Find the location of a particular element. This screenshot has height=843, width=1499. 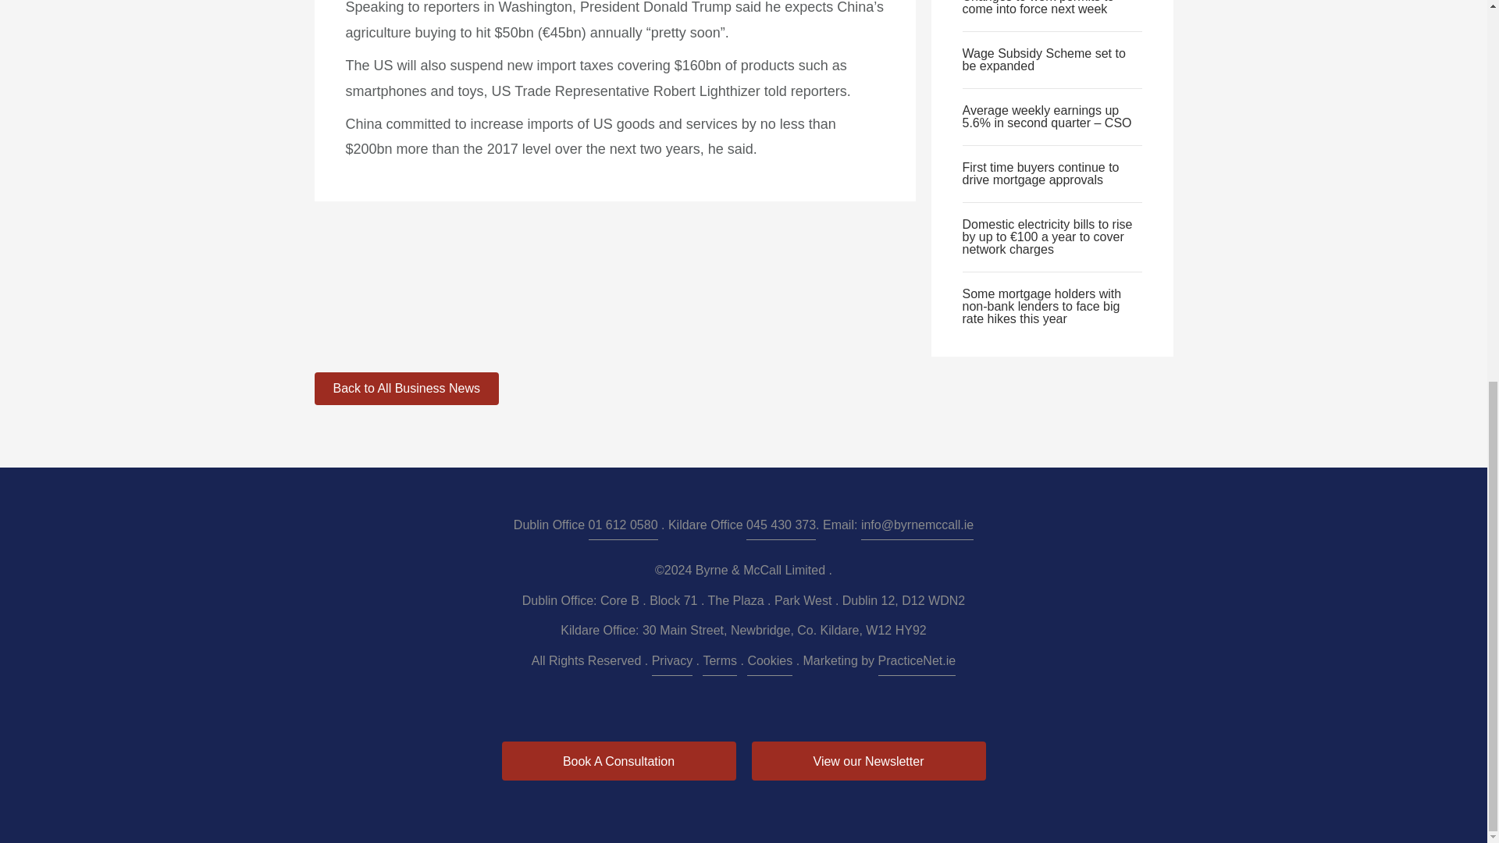

Changes to work permits to come into force next week is located at coordinates (1038, 8).